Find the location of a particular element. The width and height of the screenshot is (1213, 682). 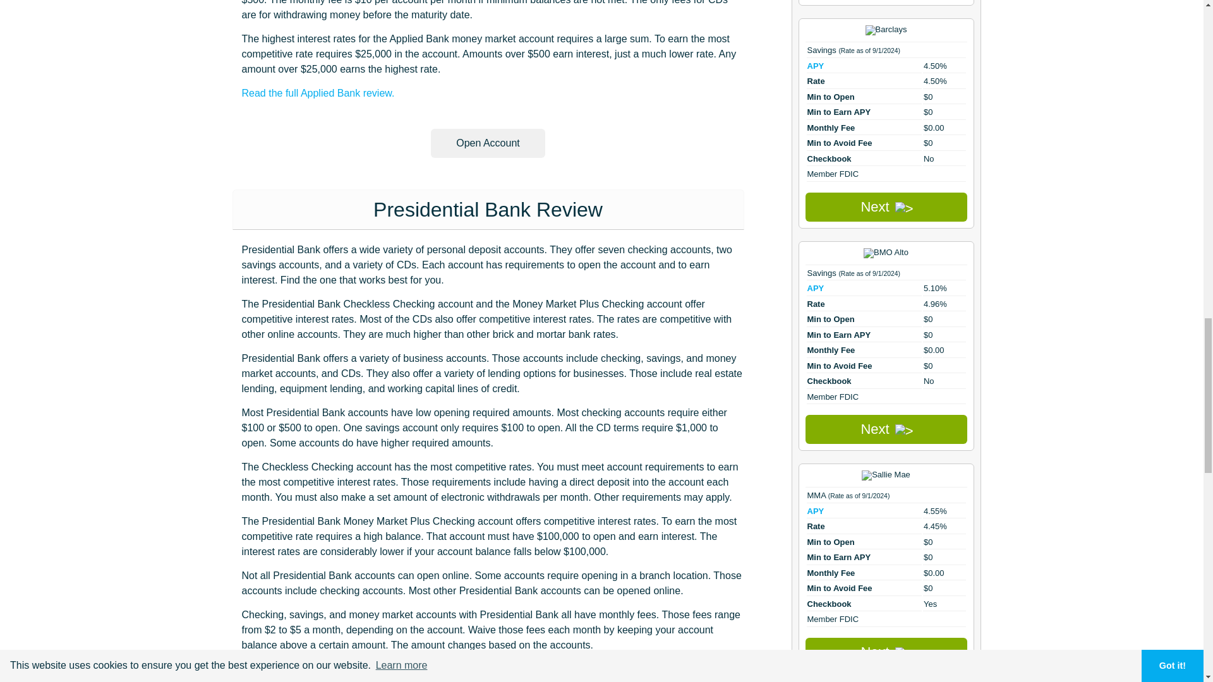

Read the full Presidential Bank review. is located at coordinates (327, 669).